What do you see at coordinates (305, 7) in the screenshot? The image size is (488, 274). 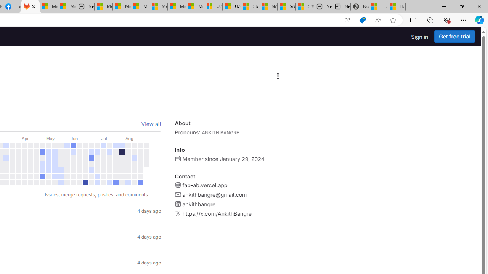 I see `S&P 500, Nasdaq end lower, weighed by Nvidia dip | Watch` at bounding box center [305, 7].